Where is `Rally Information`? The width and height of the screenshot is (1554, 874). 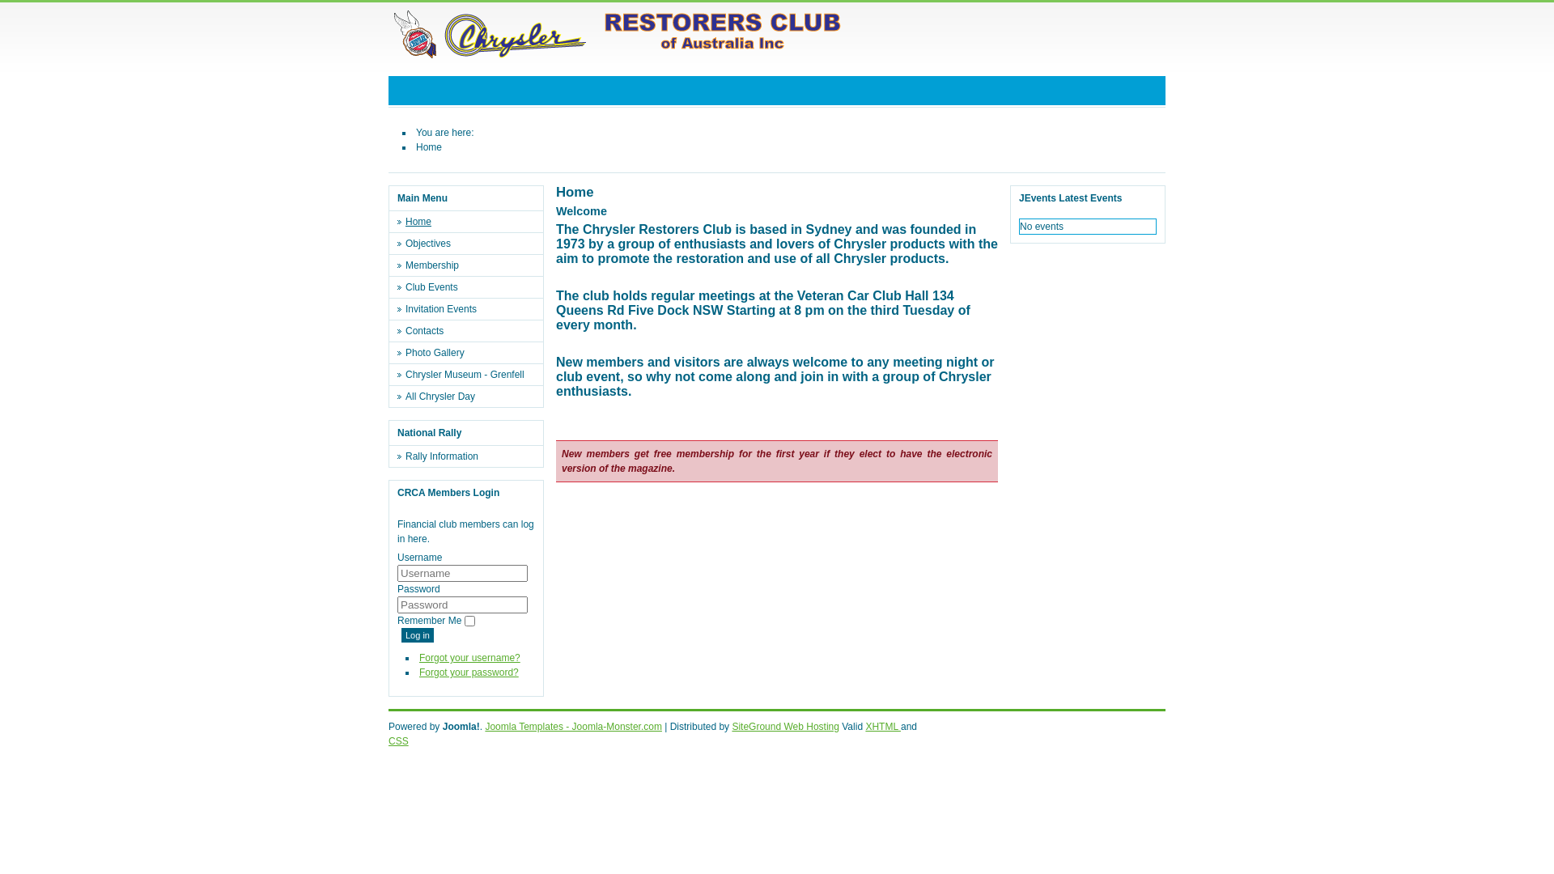
Rally Information is located at coordinates (470, 456).